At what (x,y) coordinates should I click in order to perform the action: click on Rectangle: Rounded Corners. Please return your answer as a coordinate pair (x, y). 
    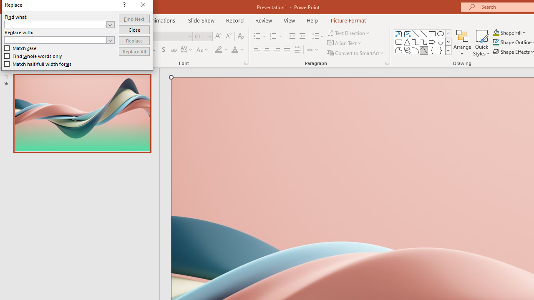
    Looking at the image, I should click on (399, 42).